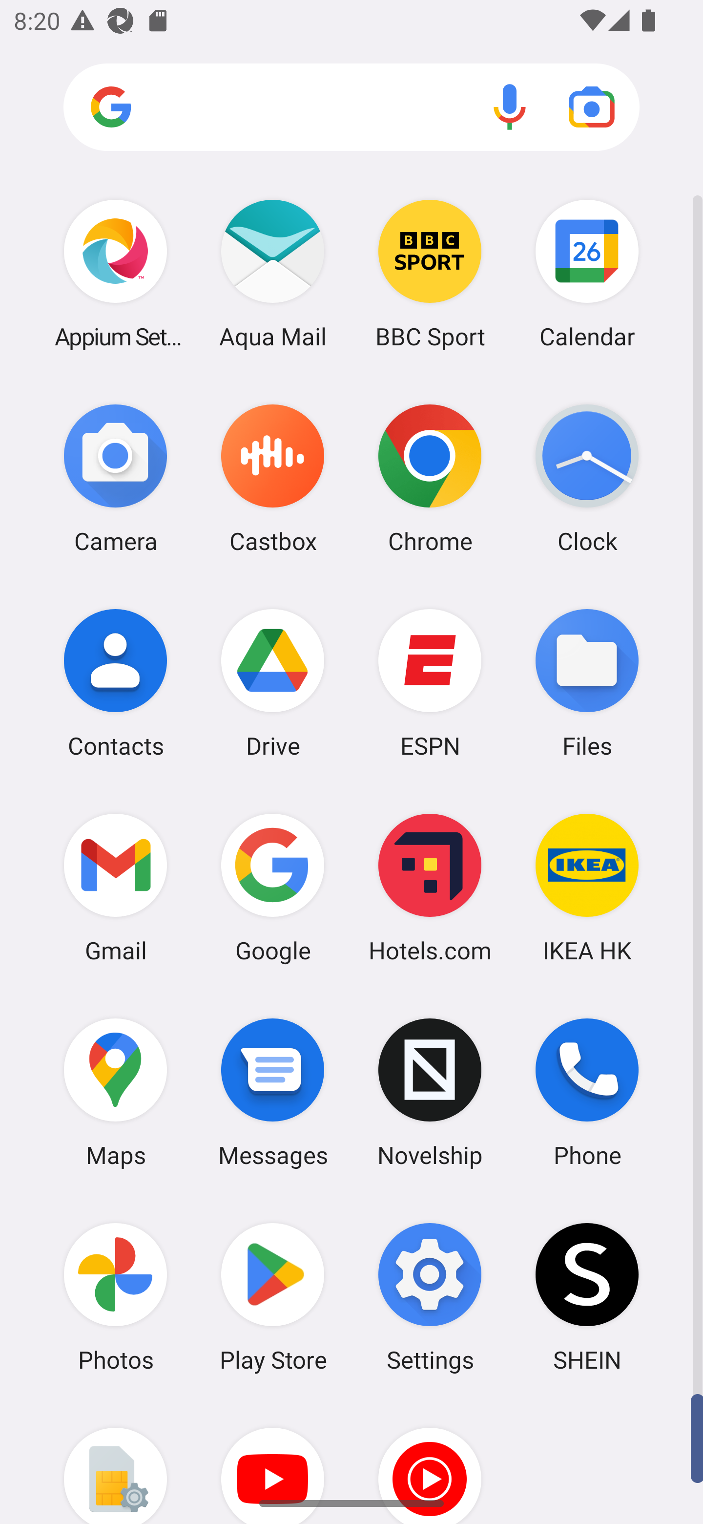 The height and width of the screenshot is (1524, 703). What do you see at coordinates (115, 1093) in the screenshot?
I see `Maps` at bounding box center [115, 1093].